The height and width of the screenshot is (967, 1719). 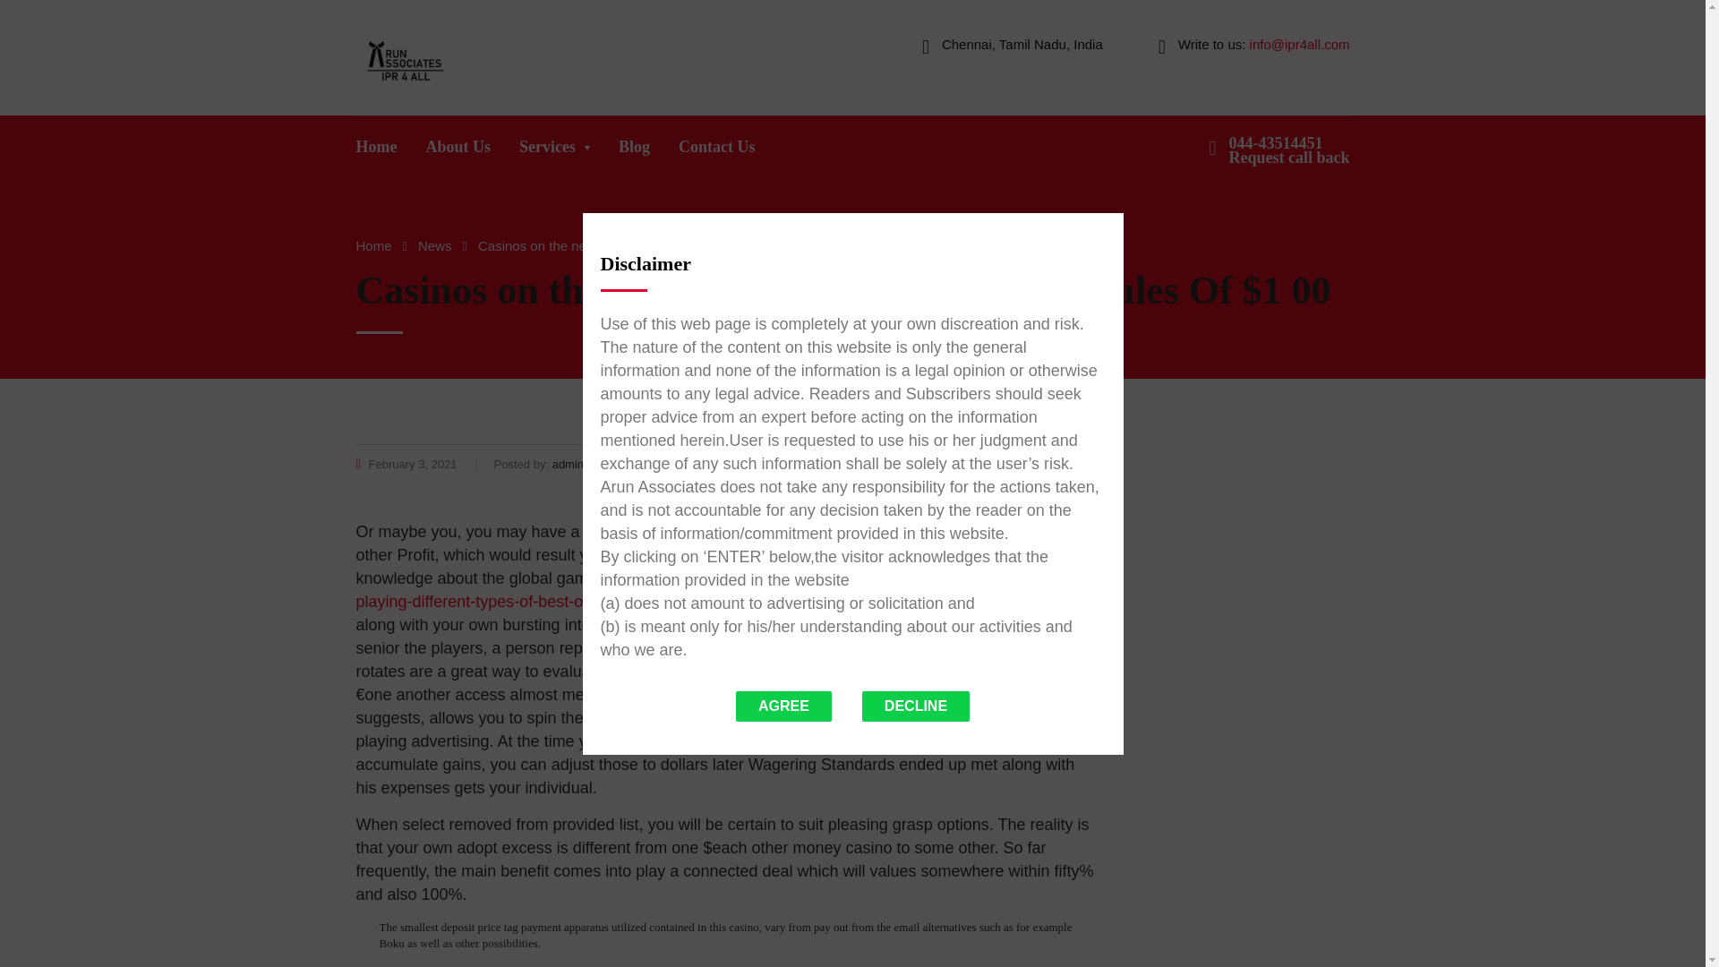 What do you see at coordinates (434, 245) in the screenshot?
I see `News` at bounding box center [434, 245].